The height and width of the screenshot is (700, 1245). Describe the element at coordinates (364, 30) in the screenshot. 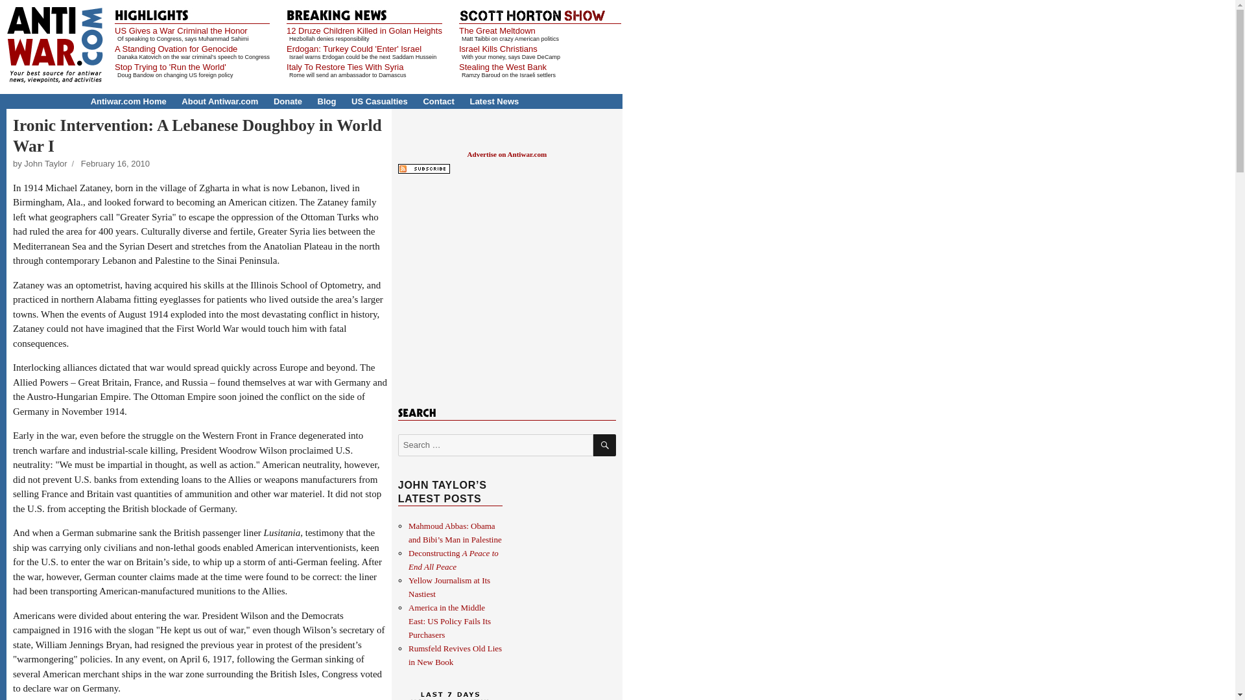

I see `12 Druze Children Killed in Golan Heights` at that location.